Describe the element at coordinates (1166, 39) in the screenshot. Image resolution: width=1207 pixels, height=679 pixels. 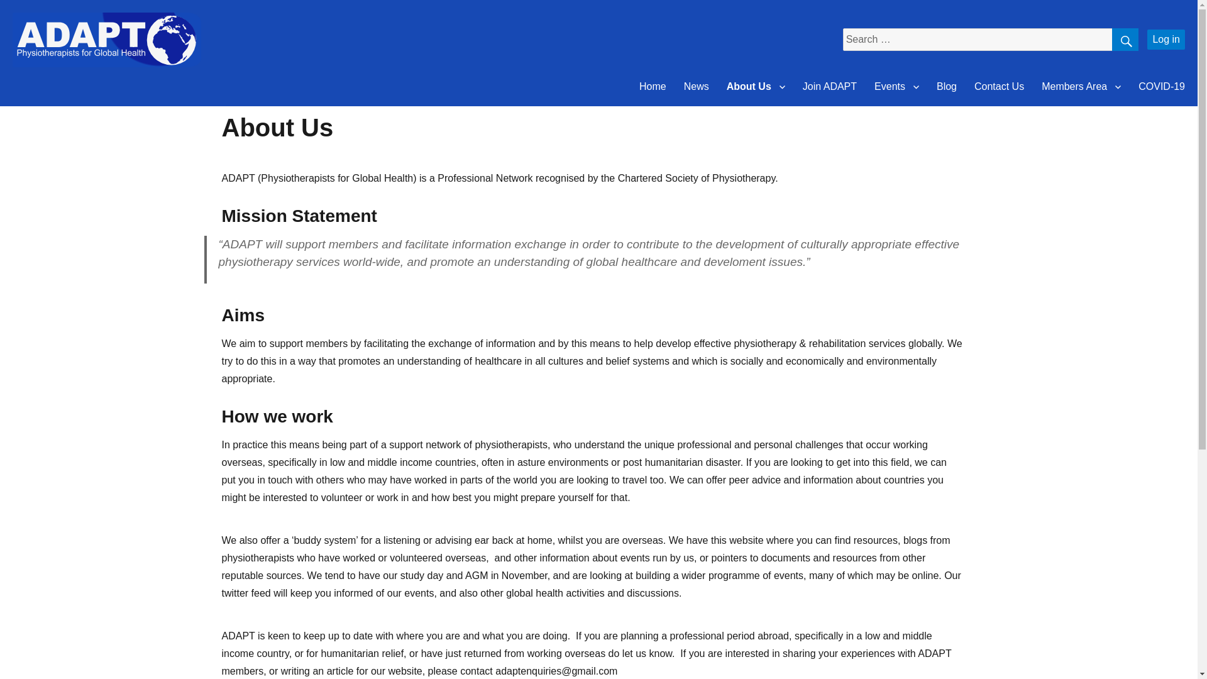
I see `Log in` at that location.